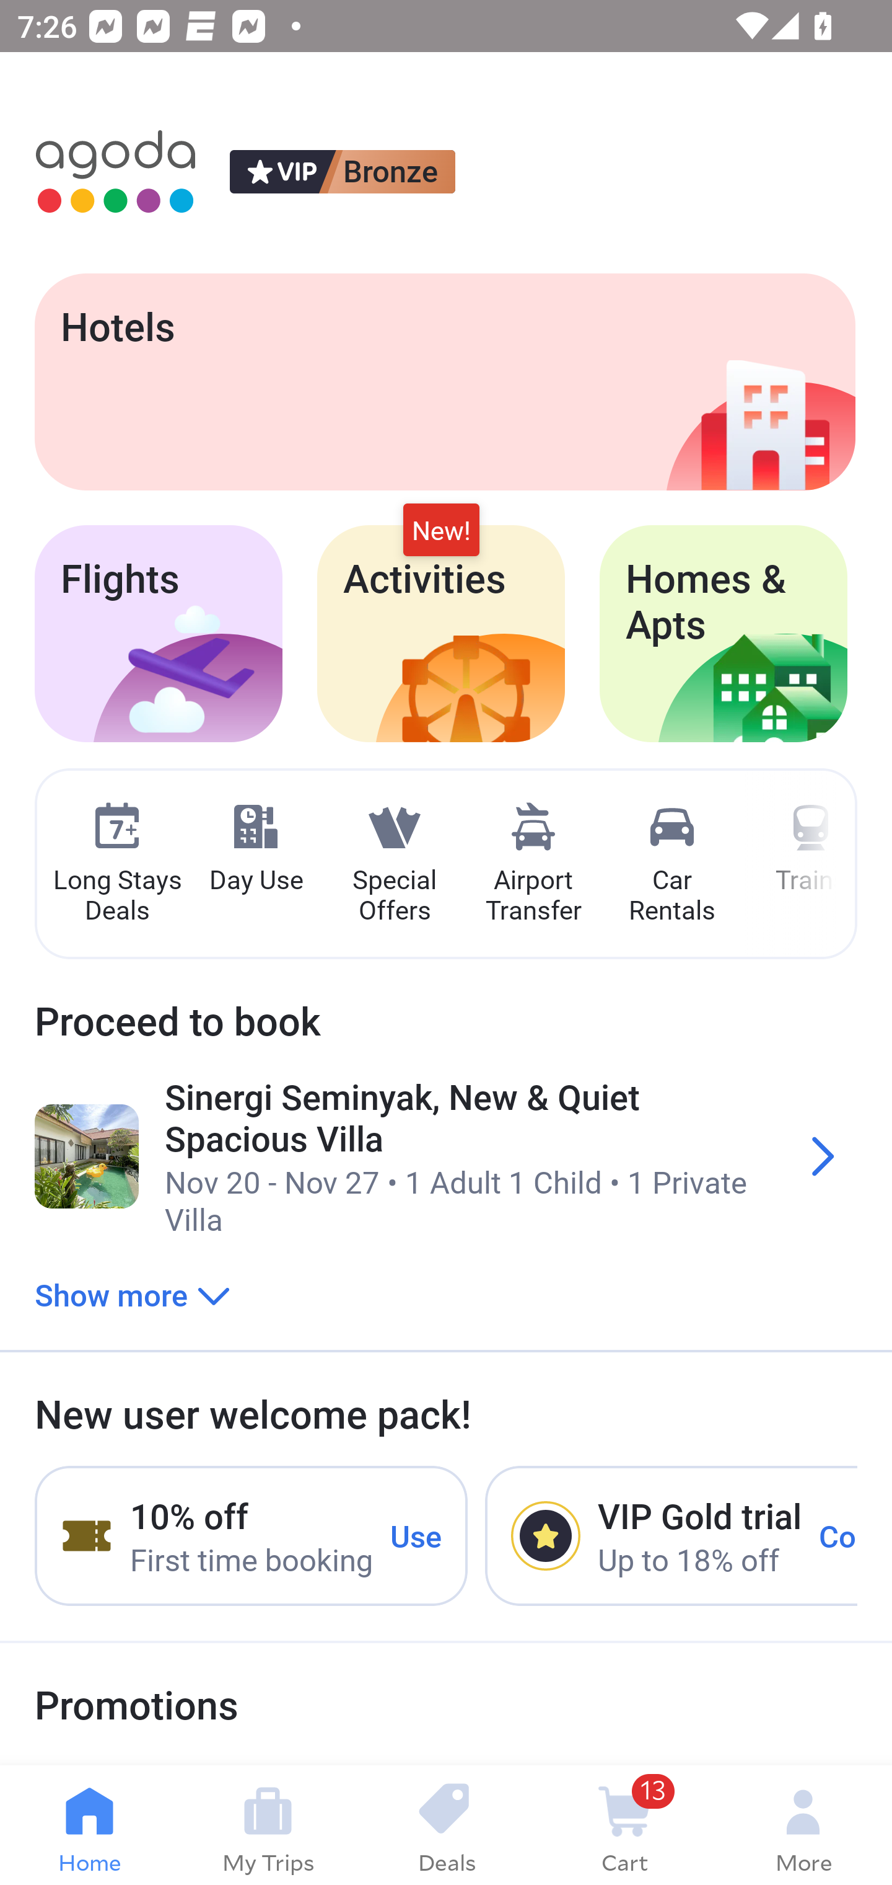  Describe the element at coordinates (533, 864) in the screenshot. I see `Airport Transfer` at that location.